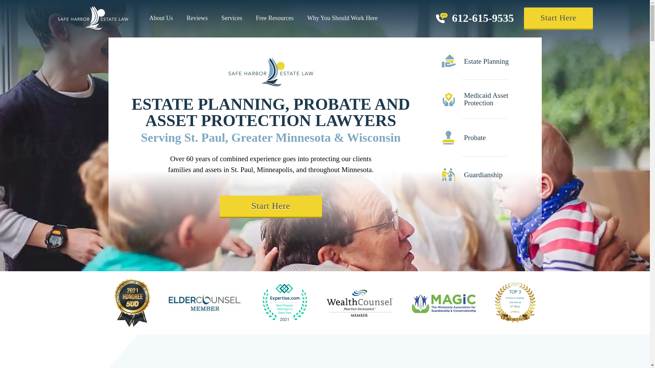 This screenshot has height=368, width=655. What do you see at coordinates (232, 18) in the screenshot?
I see `Services` at bounding box center [232, 18].